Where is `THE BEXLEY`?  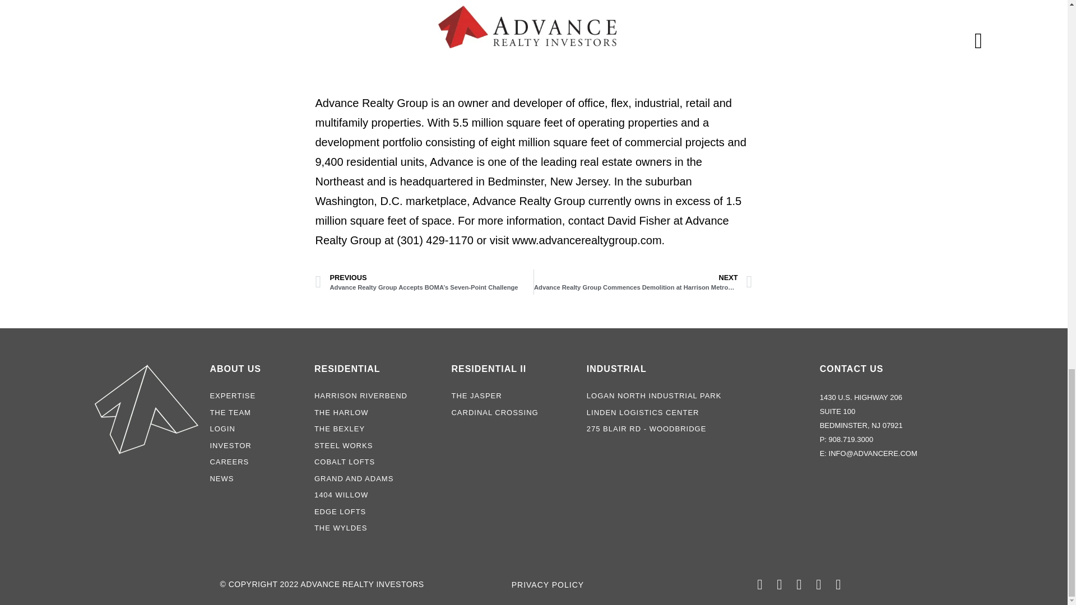 THE BEXLEY is located at coordinates (377, 429).